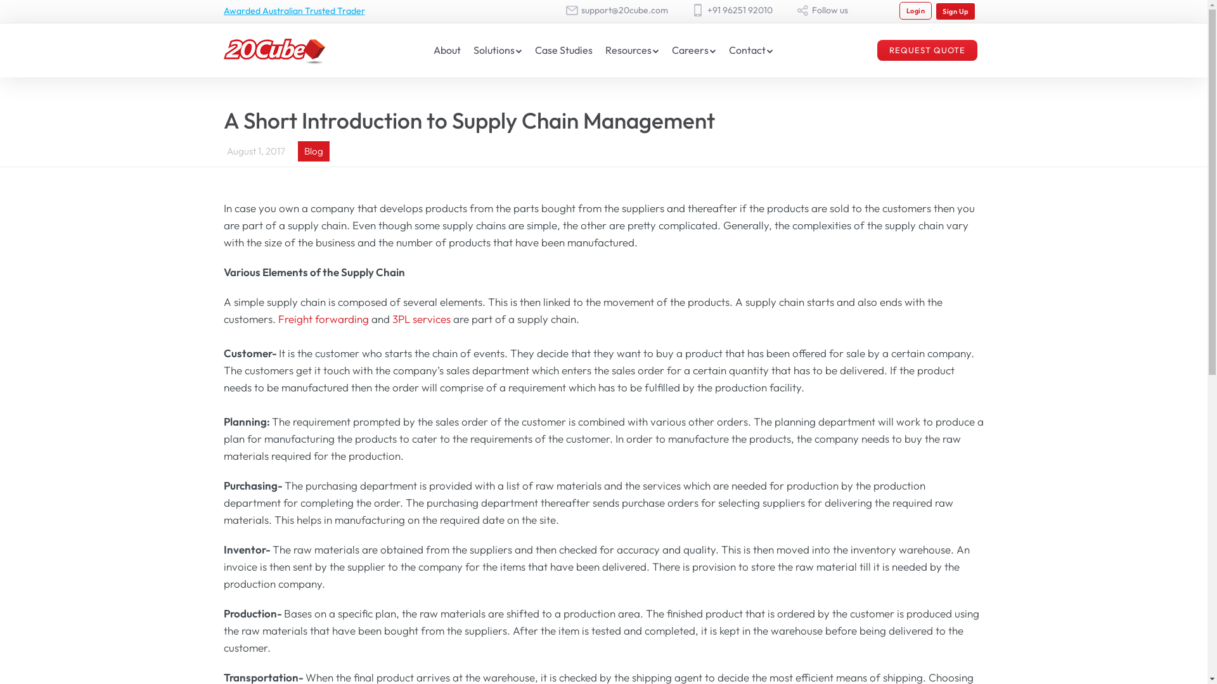  What do you see at coordinates (564, 51) in the screenshot?
I see `Case Studies` at bounding box center [564, 51].